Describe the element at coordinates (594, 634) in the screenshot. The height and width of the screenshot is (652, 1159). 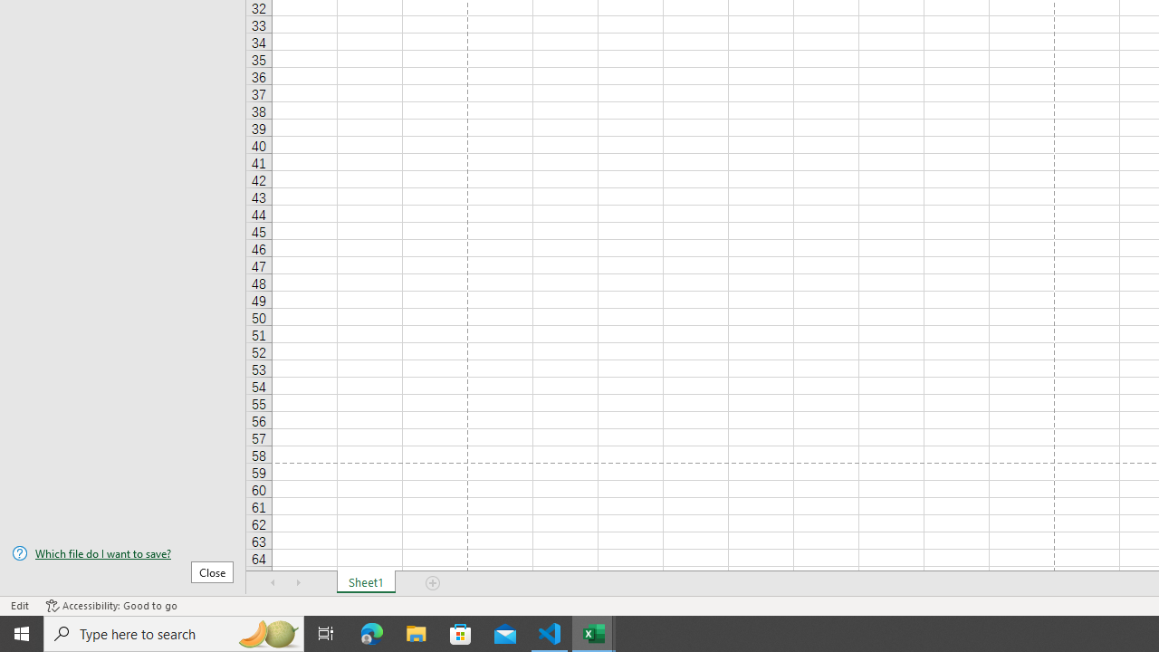
I see `Excel - 2 running windows` at that location.